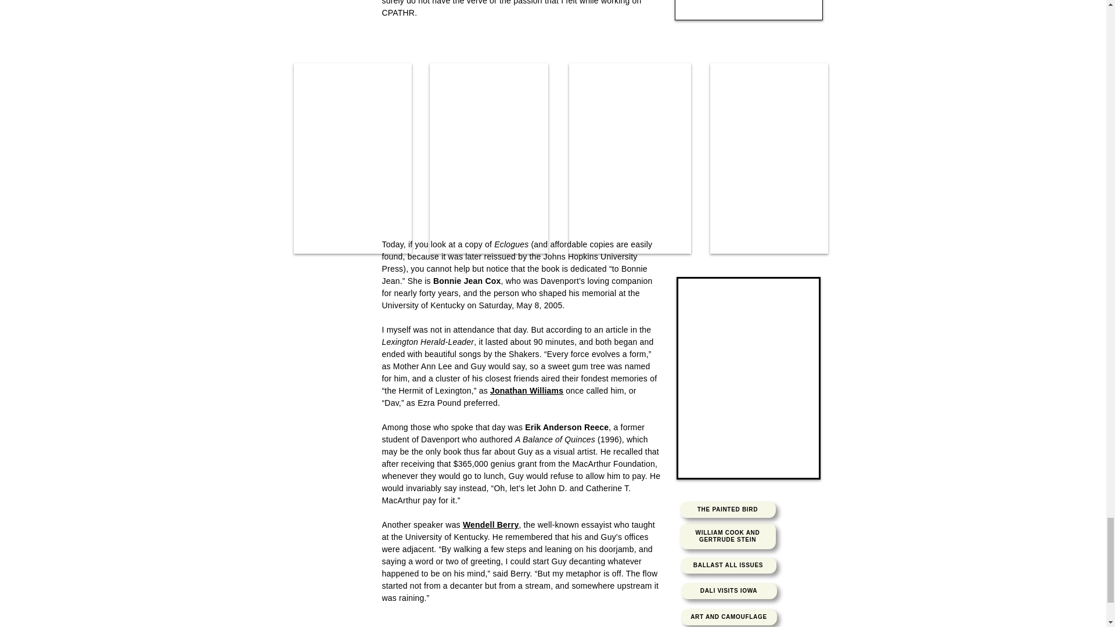 The width and height of the screenshot is (1115, 627). Describe the element at coordinates (491, 525) in the screenshot. I see `Wendell Berry` at that location.